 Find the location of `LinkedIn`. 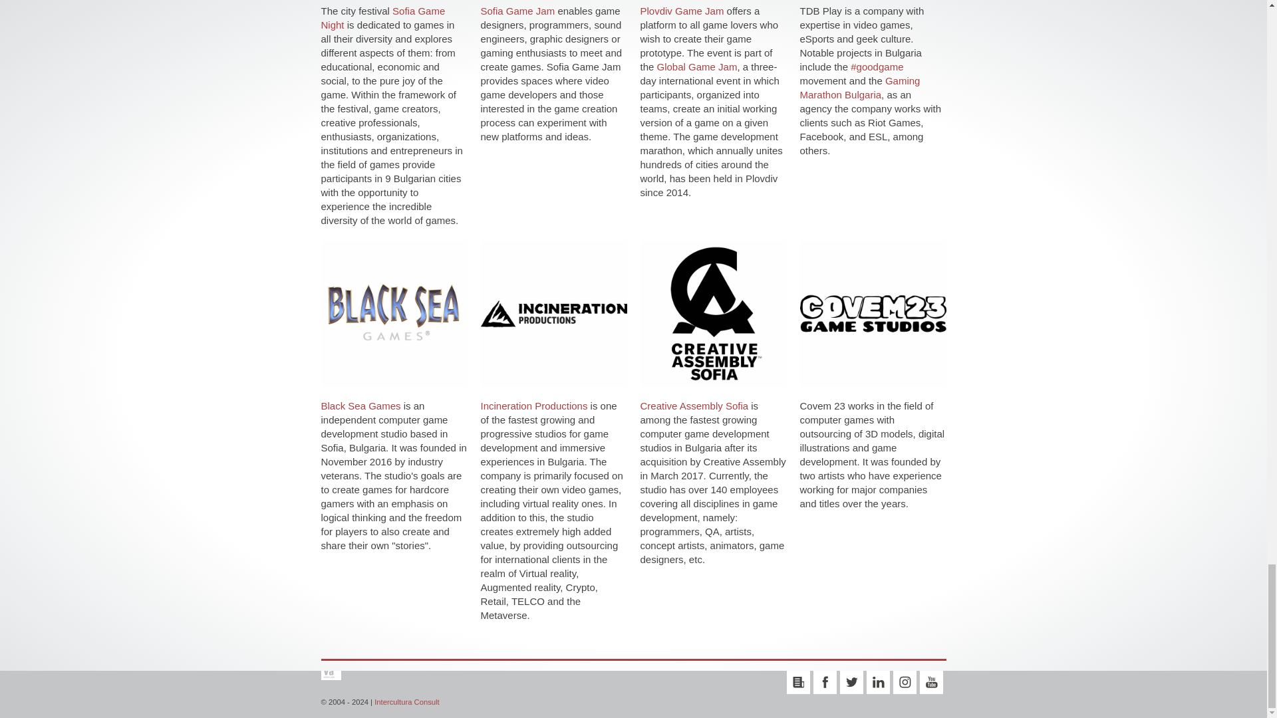

LinkedIn is located at coordinates (877, 682).